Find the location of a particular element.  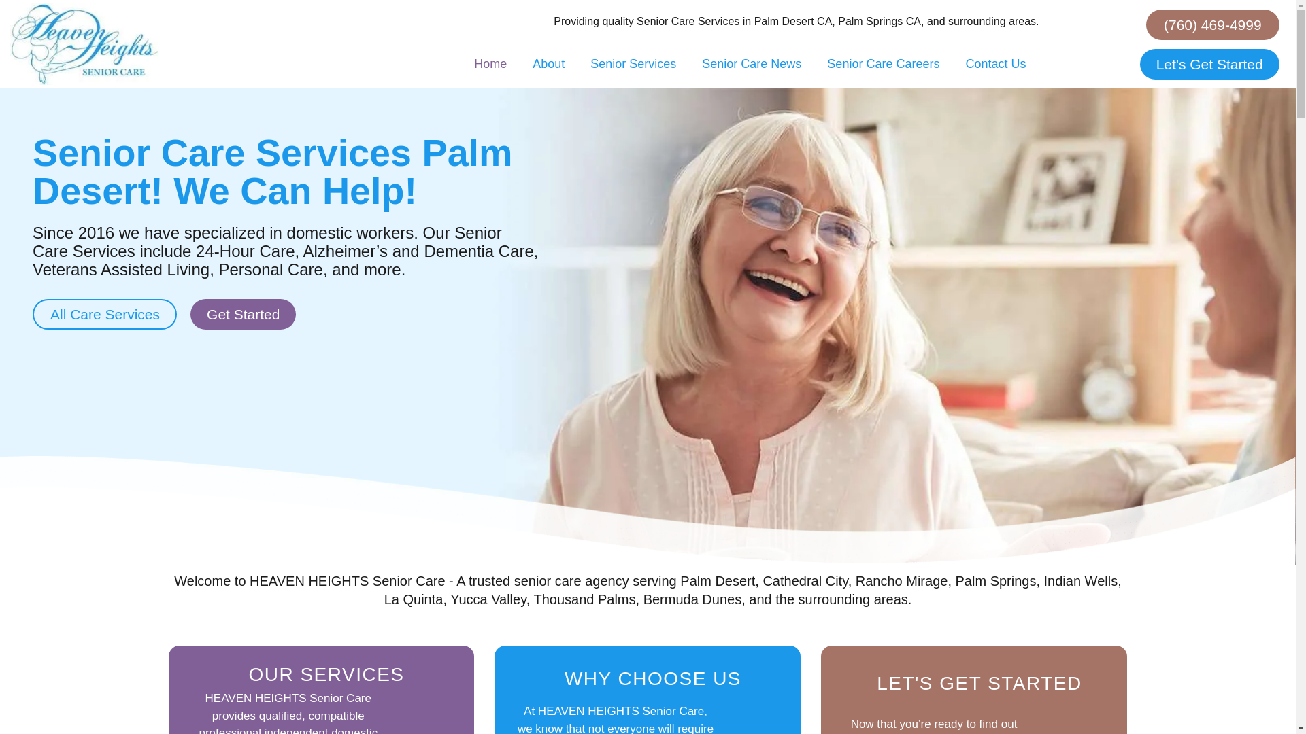

All Care Services is located at coordinates (105, 314).